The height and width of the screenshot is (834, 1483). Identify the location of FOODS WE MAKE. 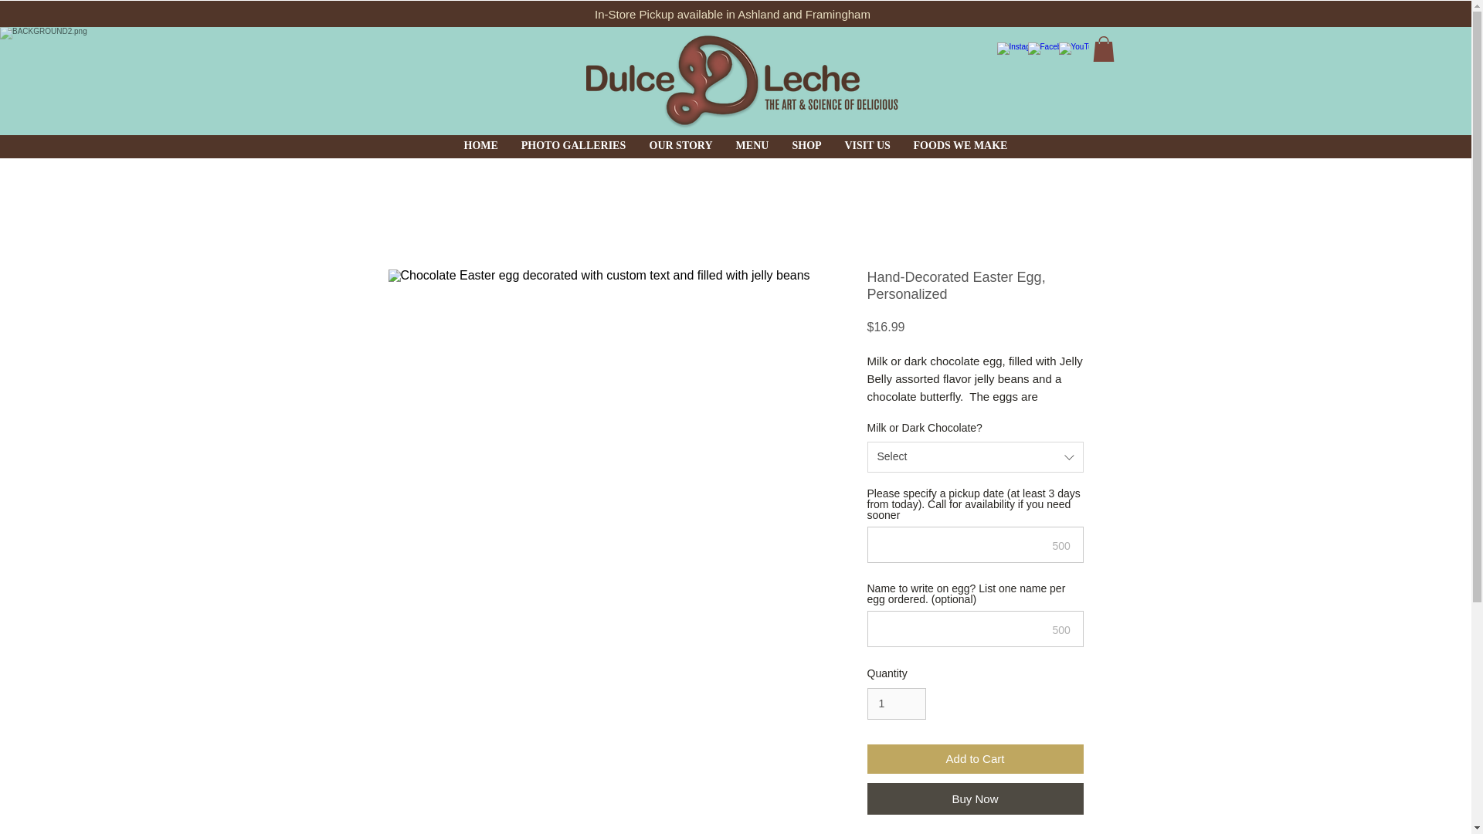
(961, 145).